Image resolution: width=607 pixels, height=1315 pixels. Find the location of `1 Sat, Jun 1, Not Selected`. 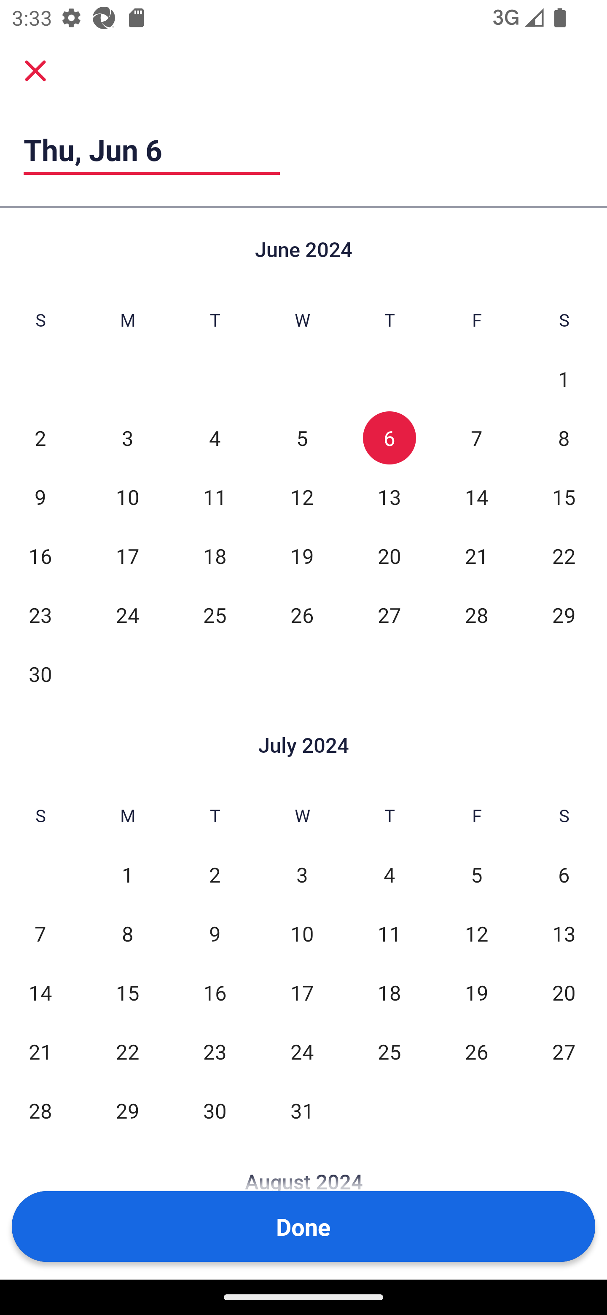

1 Sat, Jun 1, Not Selected is located at coordinates (564, 379).